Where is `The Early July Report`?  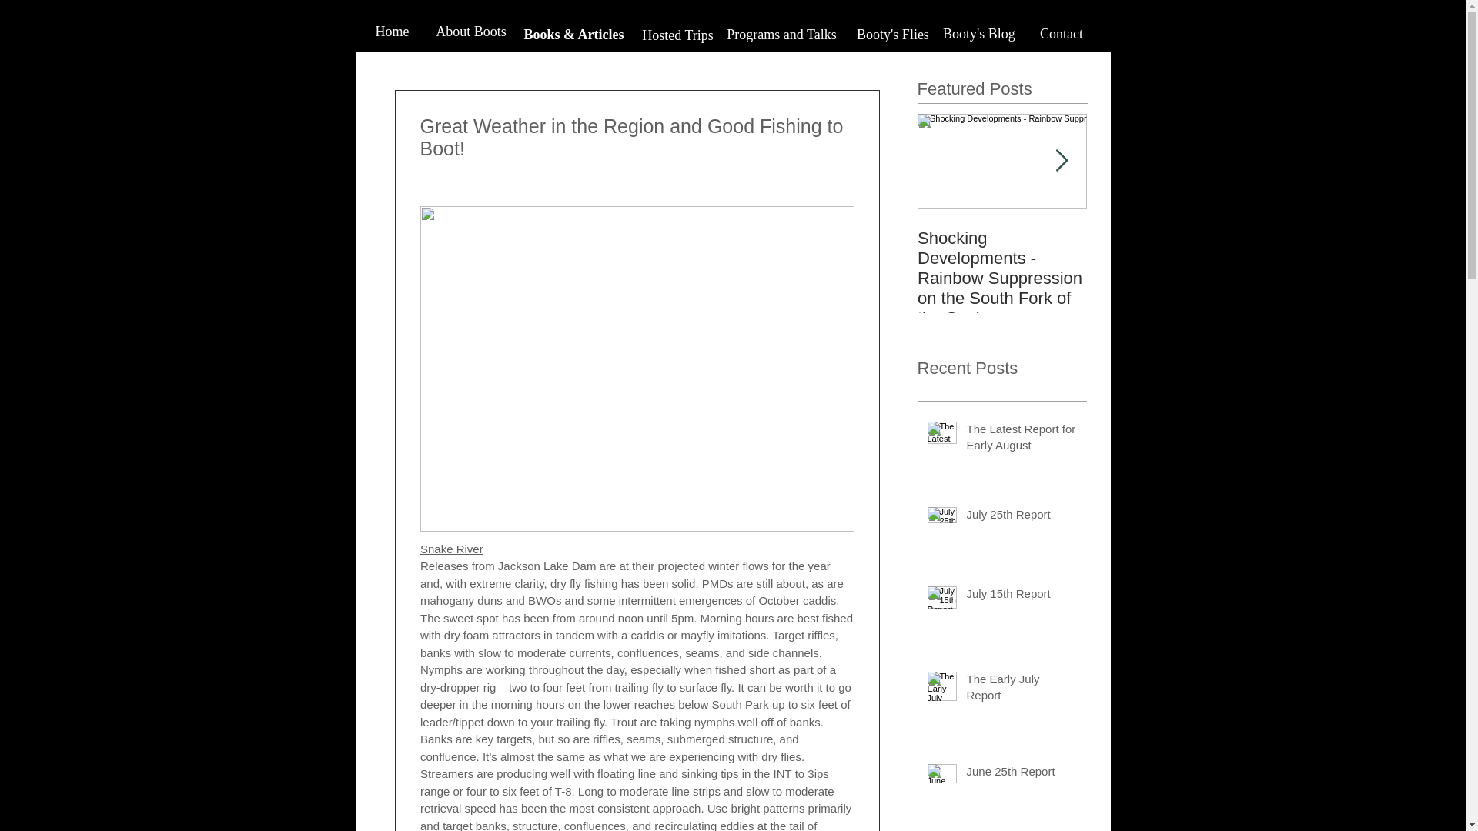
The Early July Report is located at coordinates (1022, 689).